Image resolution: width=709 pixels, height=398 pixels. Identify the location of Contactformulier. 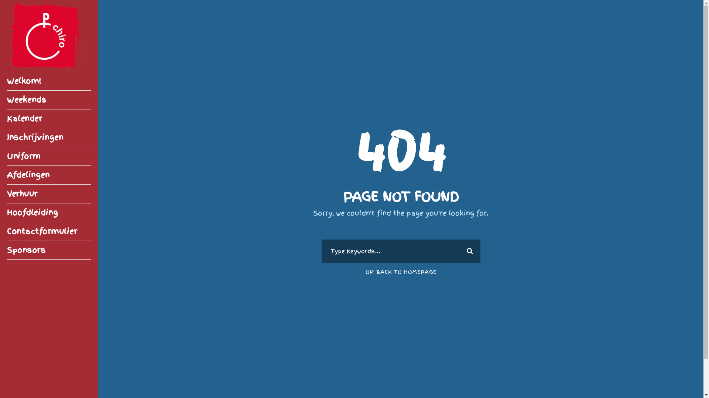
(49, 231).